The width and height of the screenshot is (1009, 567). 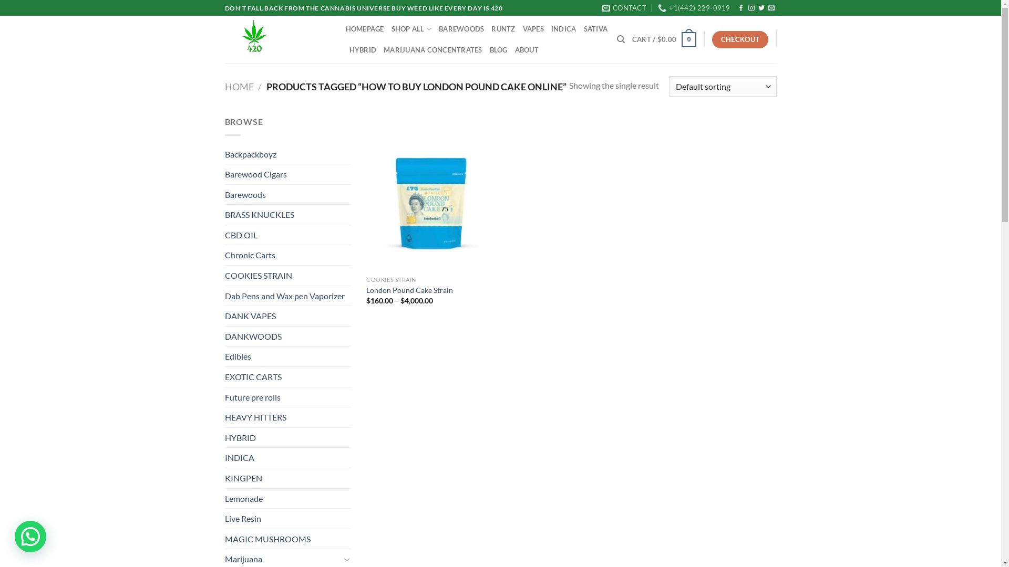 What do you see at coordinates (527, 50) in the screenshot?
I see `ABOUT` at bounding box center [527, 50].